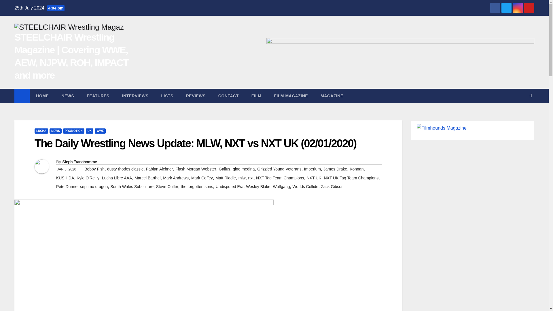 This screenshot has width=553, height=311. What do you see at coordinates (196, 96) in the screenshot?
I see `REVIEWS` at bounding box center [196, 96].